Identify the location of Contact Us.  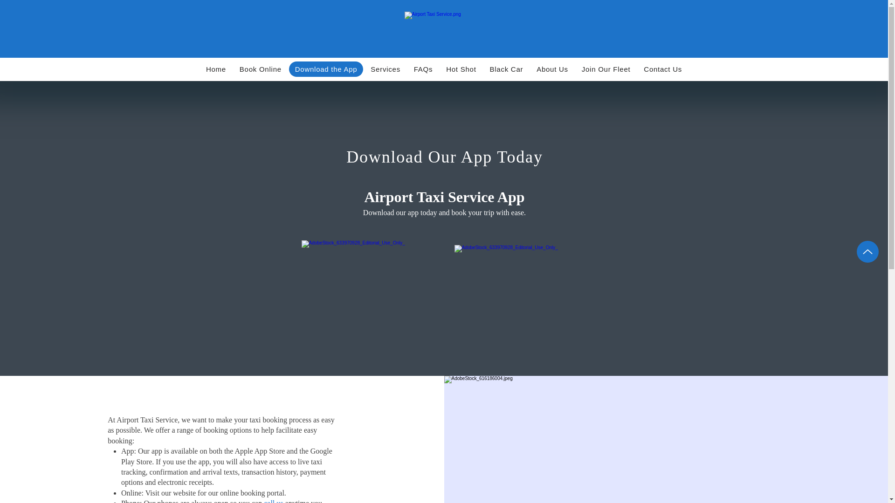
(663, 69).